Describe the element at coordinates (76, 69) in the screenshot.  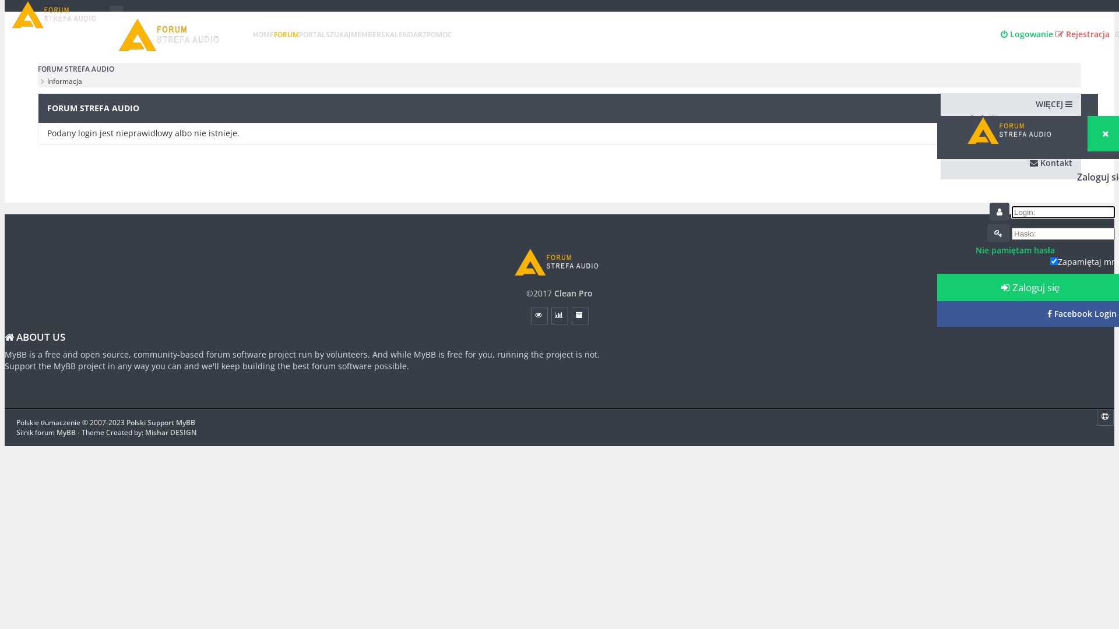
I see `FORUM STREFA AUDIO` at that location.